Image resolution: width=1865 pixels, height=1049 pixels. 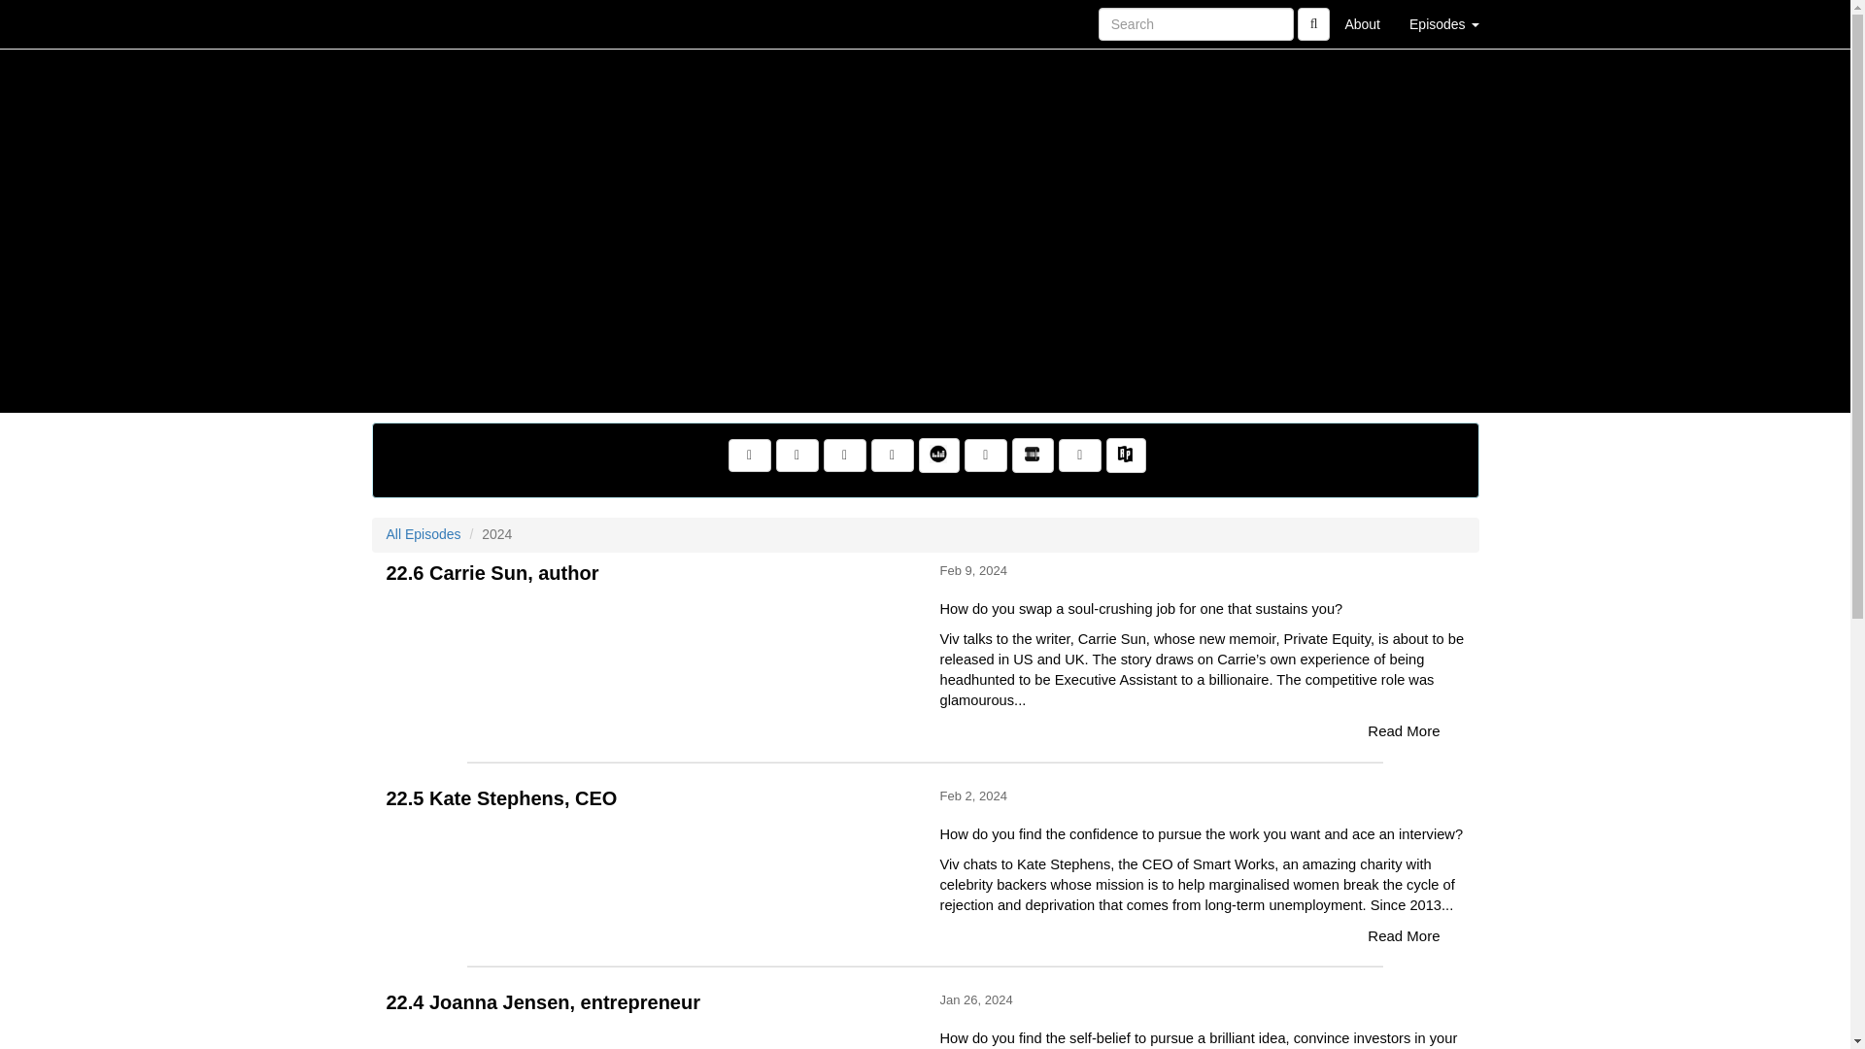 What do you see at coordinates (939, 456) in the screenshot?
I see `Listen on Deezer` at bounding box center [939, 456].